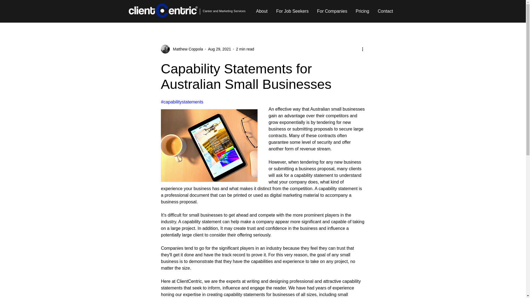 The width and height of the screenshot is (530, 298). Describe the element at coordinates (385, 11) in the screenshot. I see `Contact` at that location.